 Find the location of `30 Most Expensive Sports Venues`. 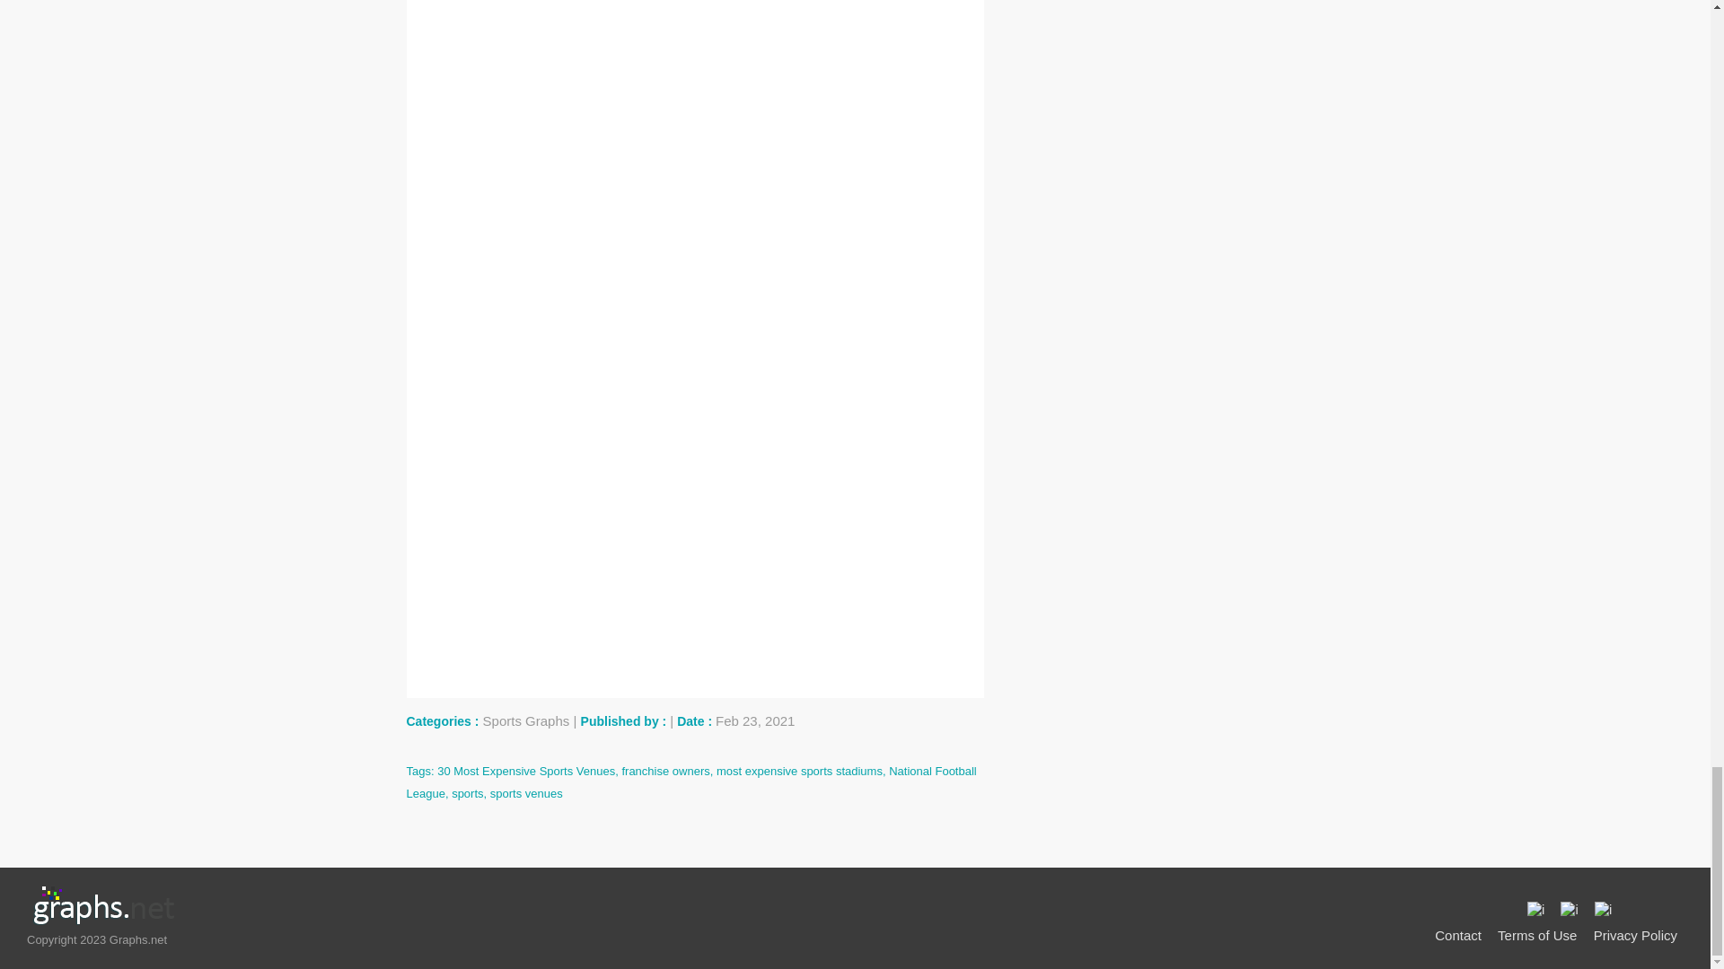

30 Most Expensive Sports Venues is located at coordinates (526, 772).